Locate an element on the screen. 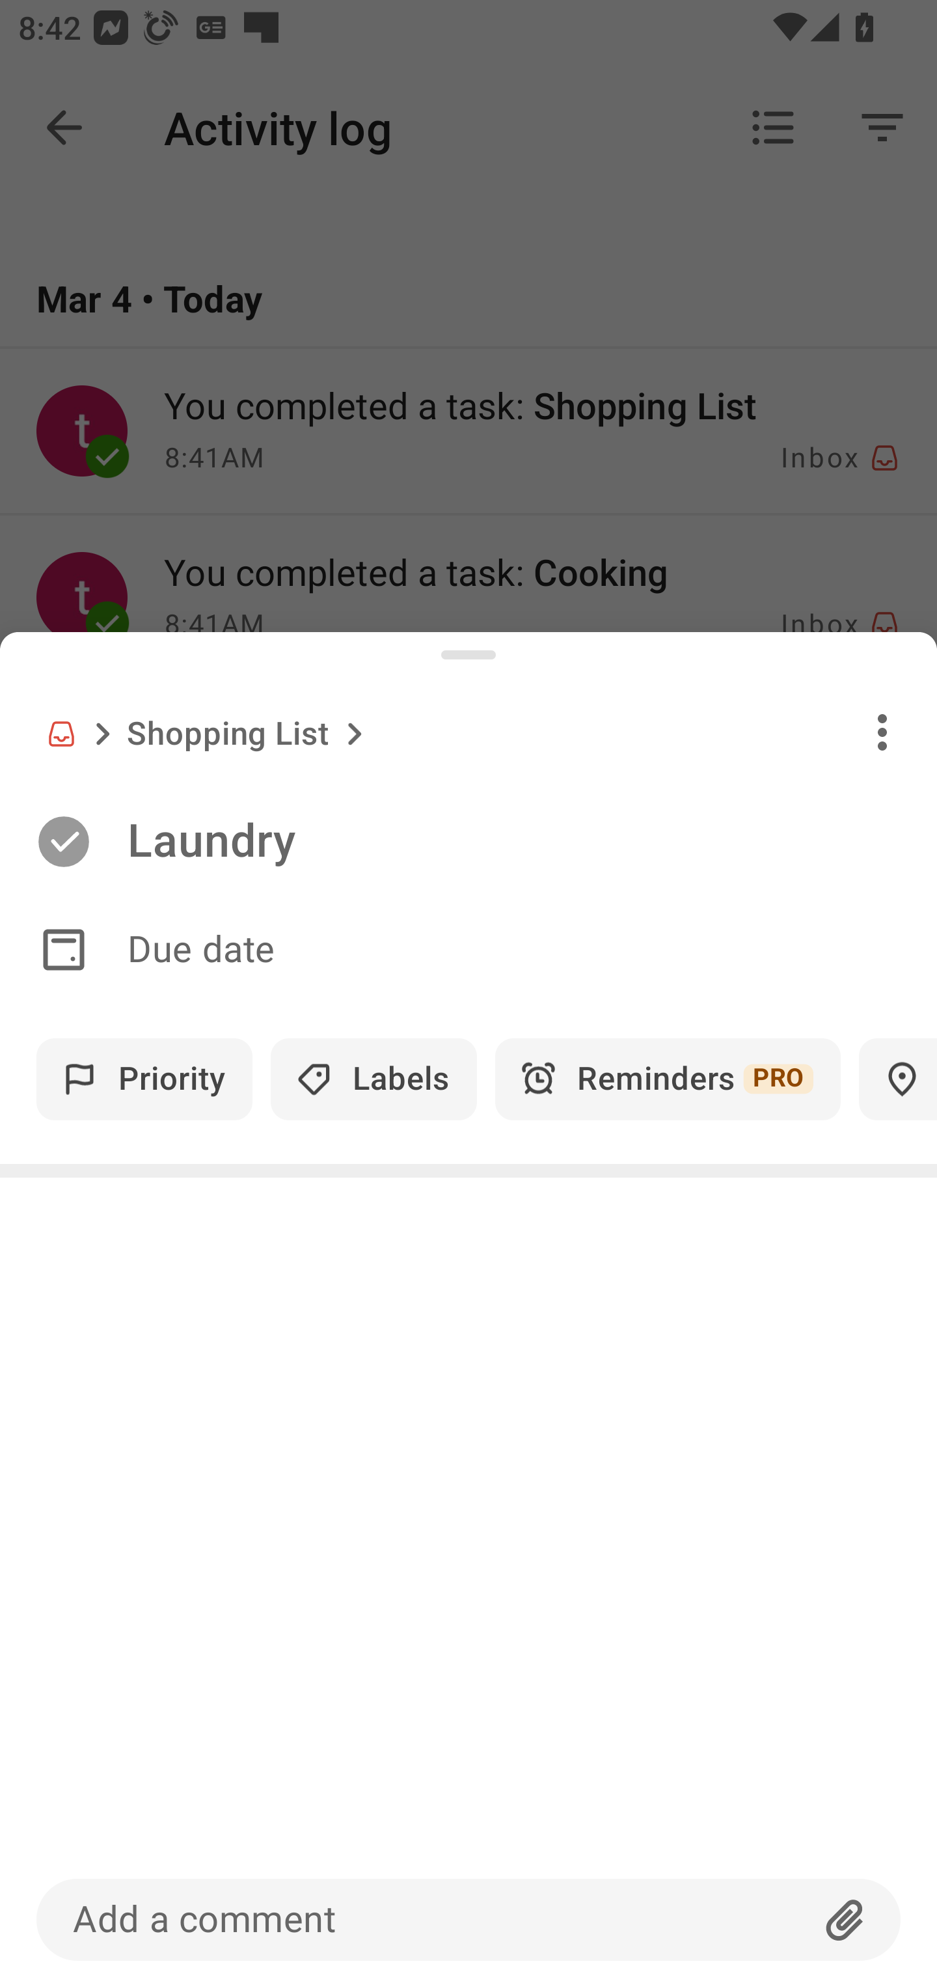 The height and width of the screenshot is (1979, 937). Overflow menu is located at coordinates (882, 732).